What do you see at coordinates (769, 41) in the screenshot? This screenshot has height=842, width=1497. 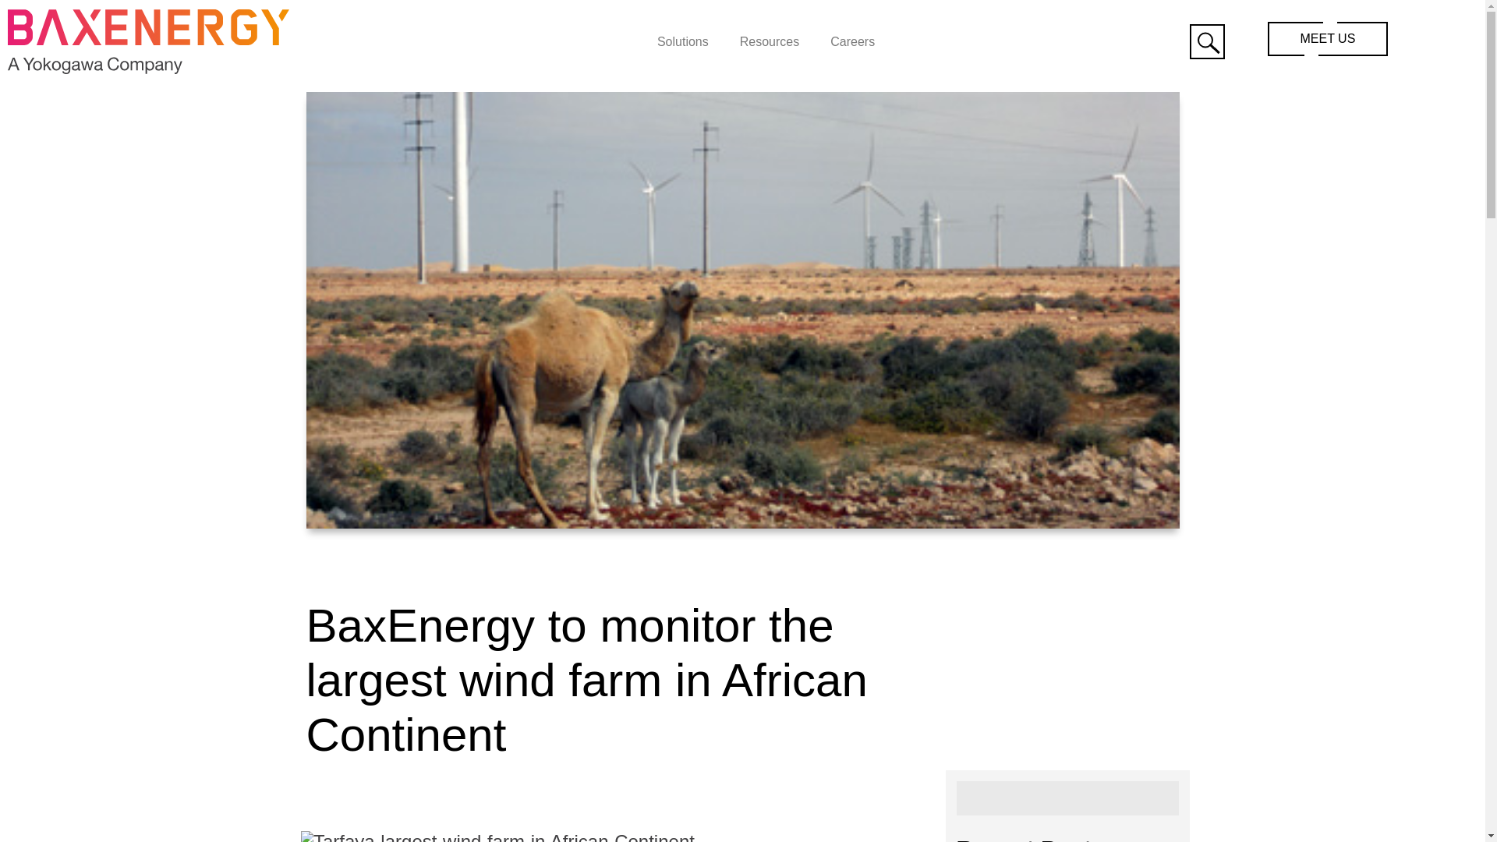 I see `Resources` at bounding box center [769, 41].